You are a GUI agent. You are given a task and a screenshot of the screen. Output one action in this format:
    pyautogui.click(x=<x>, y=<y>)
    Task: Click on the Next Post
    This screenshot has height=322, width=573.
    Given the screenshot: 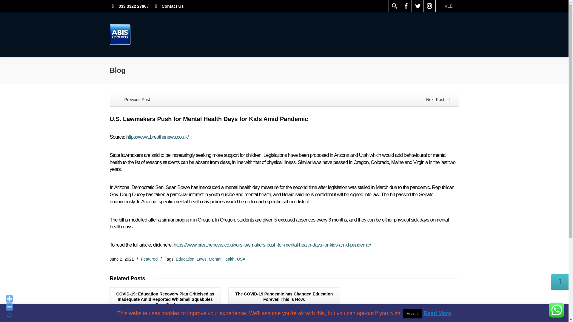 What is the action you would take?
    pyautogui.click(x=439, y=321)
    